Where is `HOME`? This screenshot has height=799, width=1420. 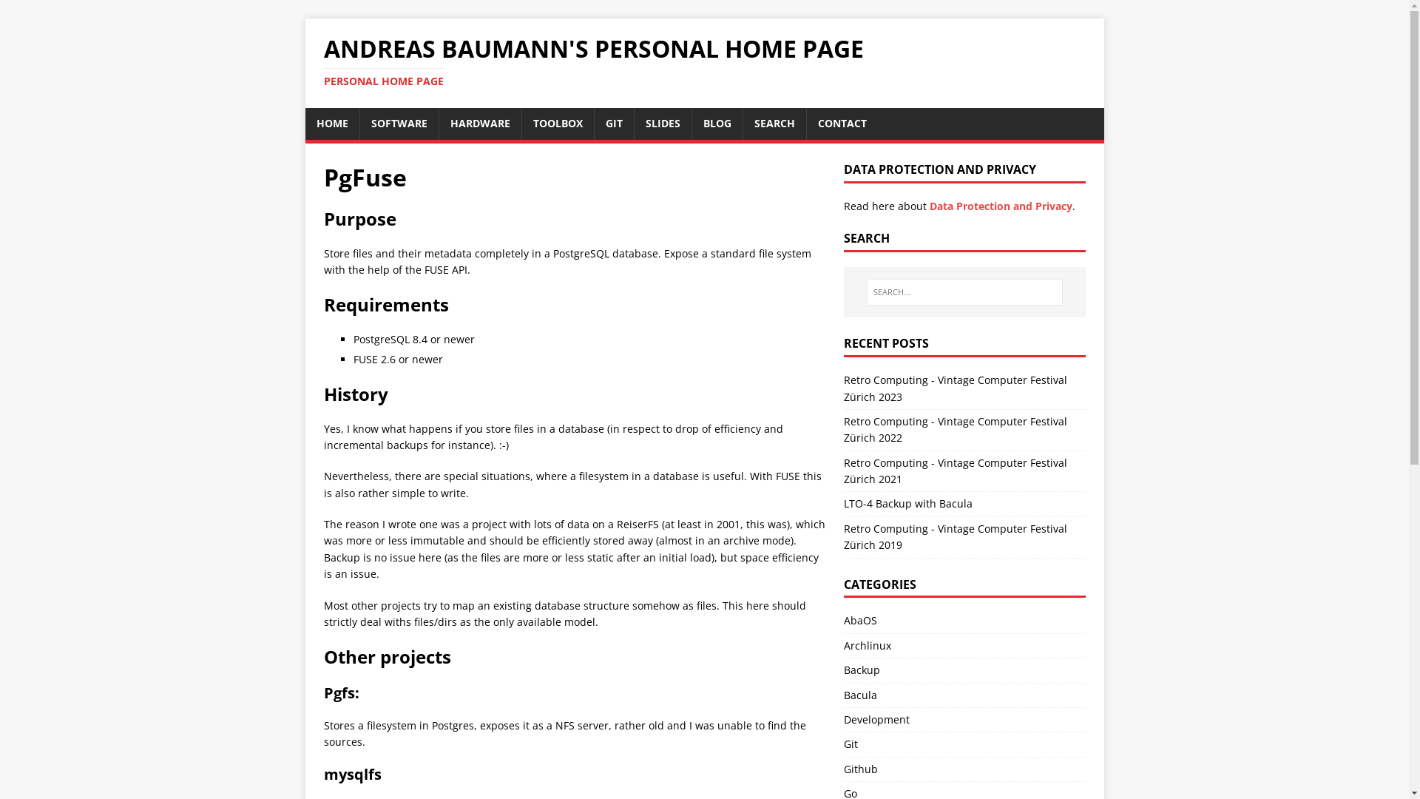
HOME is located at coordinates (331, 124).